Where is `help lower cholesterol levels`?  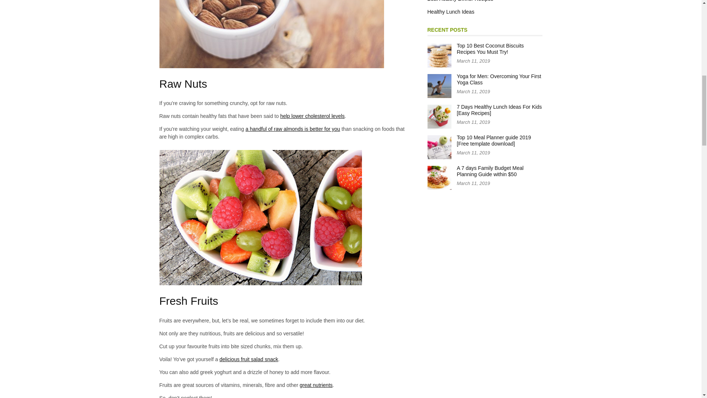
help lower cholesterol levels is located at coordinates (312, 116).